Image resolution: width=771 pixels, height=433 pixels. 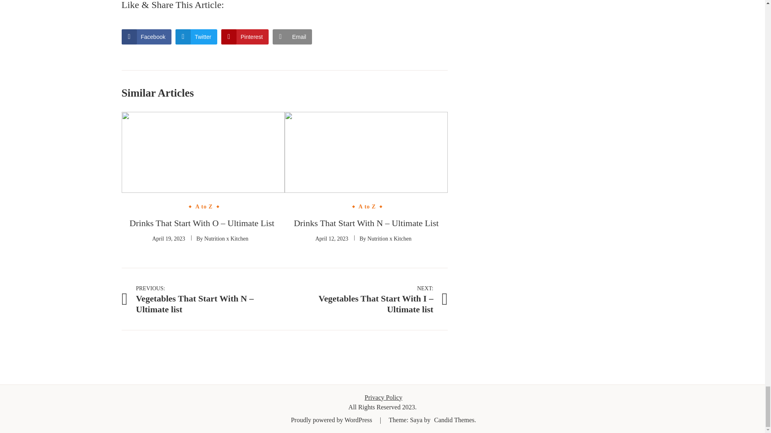 I want to click on Nutrition x Kitchen, so click(x=226, y=238).